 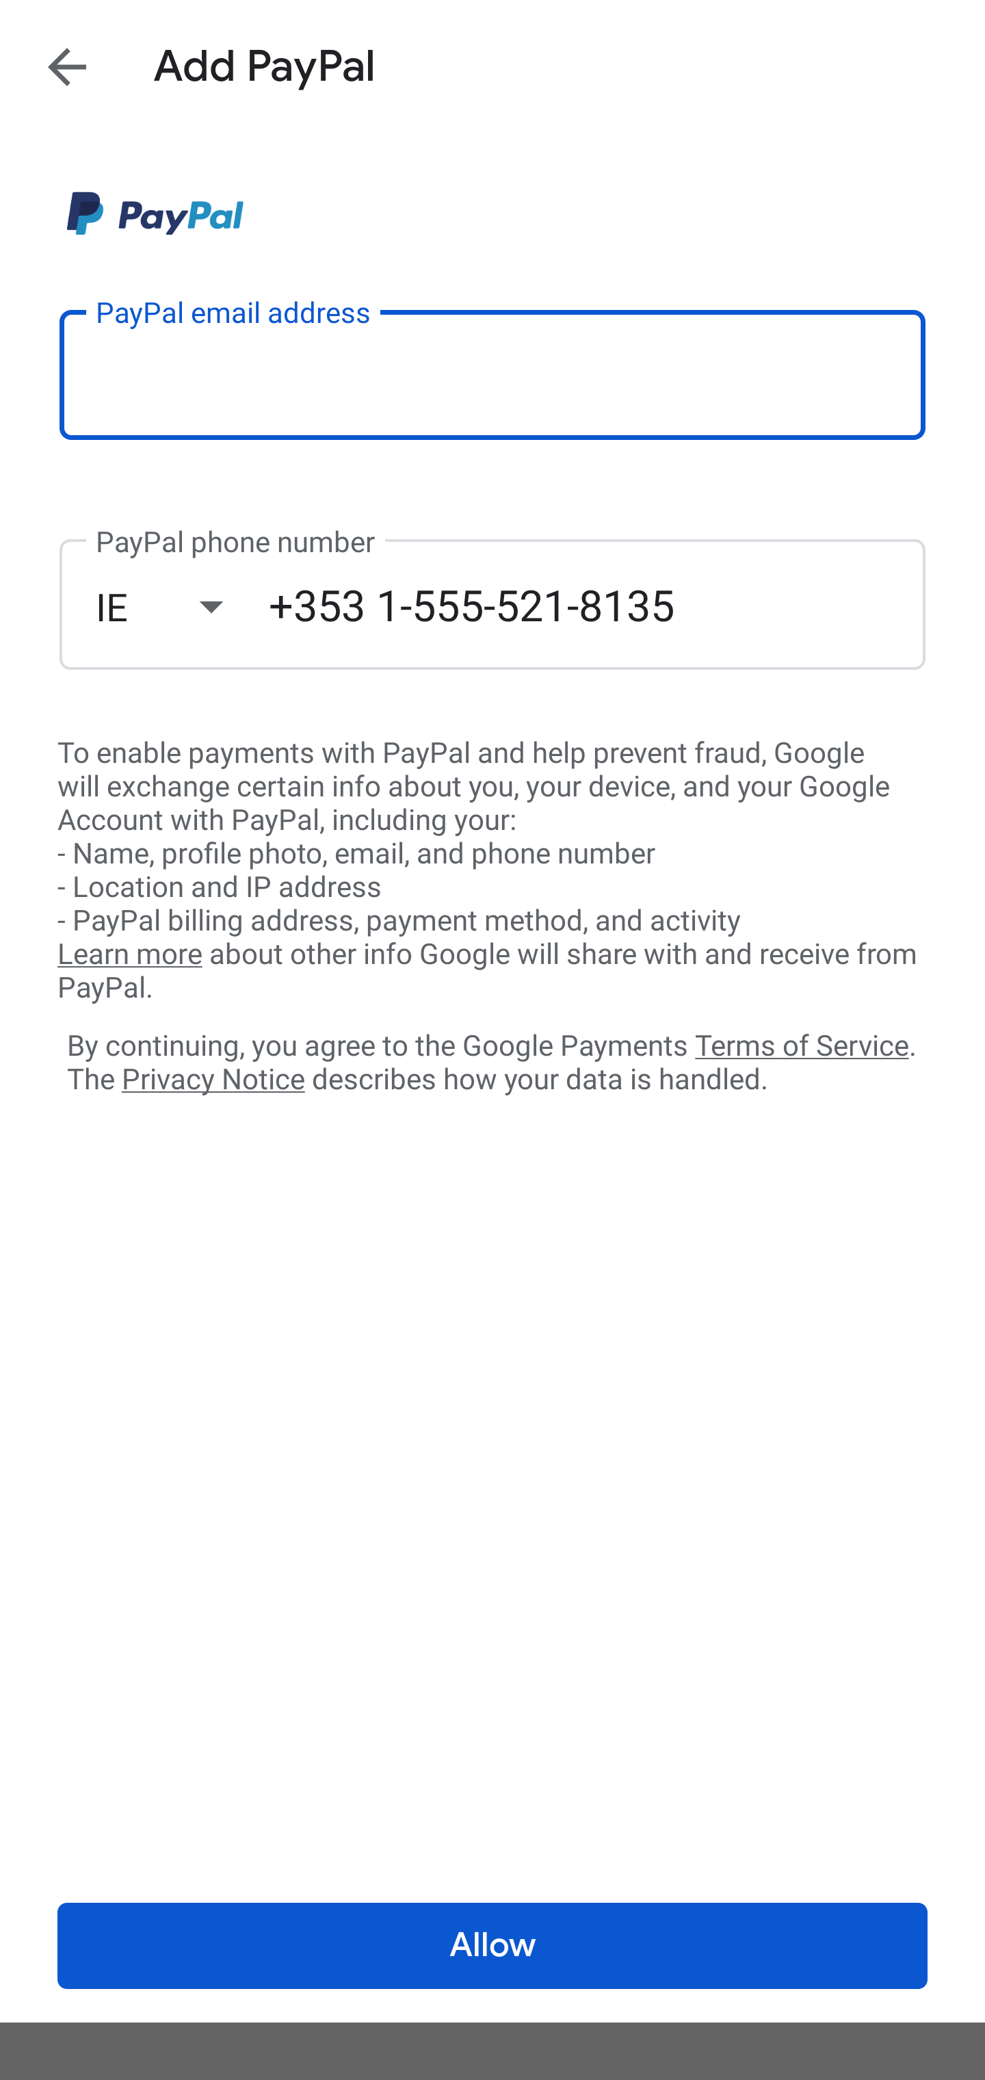 I want to click on IE, so click(x=182, y=606).